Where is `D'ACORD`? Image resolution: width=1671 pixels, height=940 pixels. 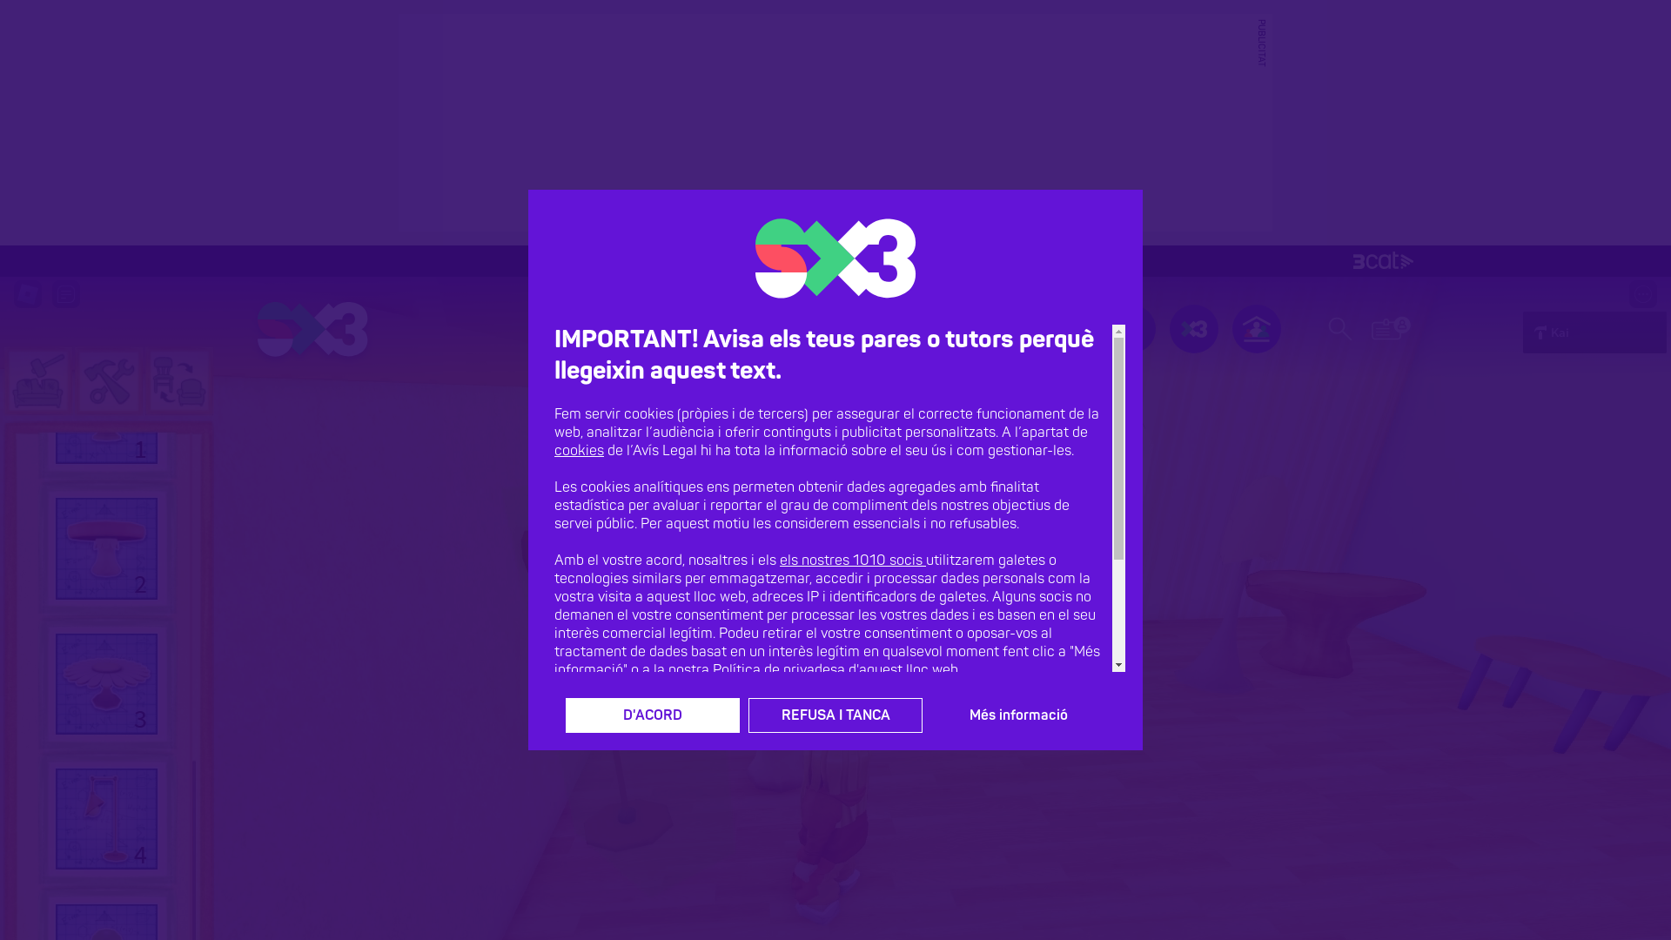
D'ACORD is located at coordinates (653, 715).